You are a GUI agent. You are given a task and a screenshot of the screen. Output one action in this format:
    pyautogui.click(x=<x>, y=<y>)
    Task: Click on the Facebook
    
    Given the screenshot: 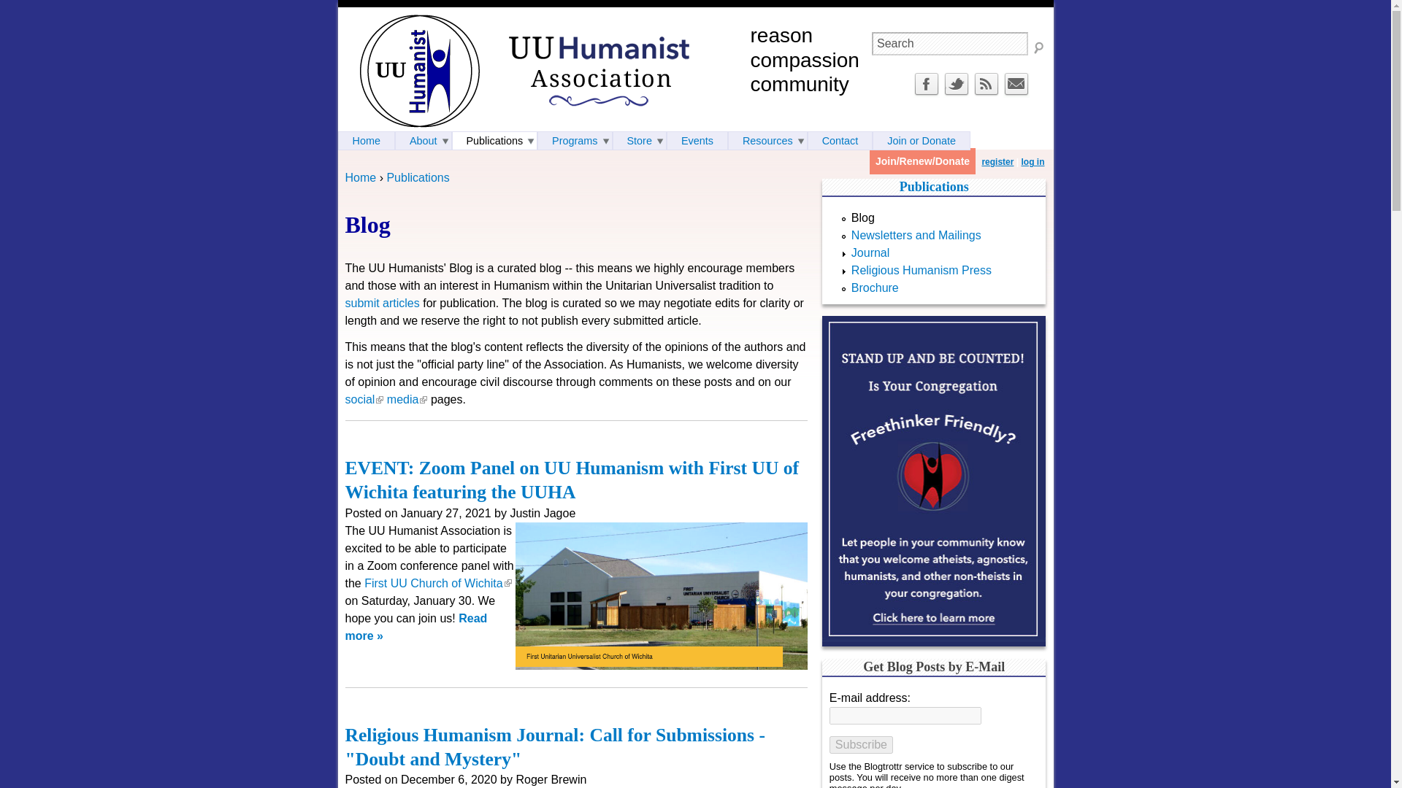 What is the action you would take?
    pyautogui.click(x=926, y=93)
    